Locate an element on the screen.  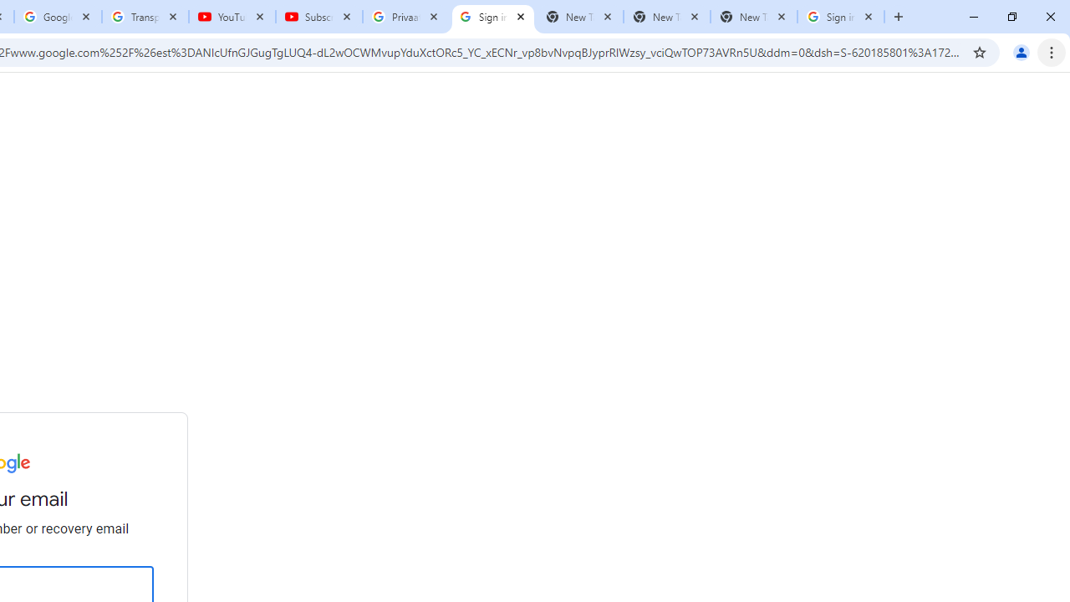
You is located at coordinates (1022, 52).